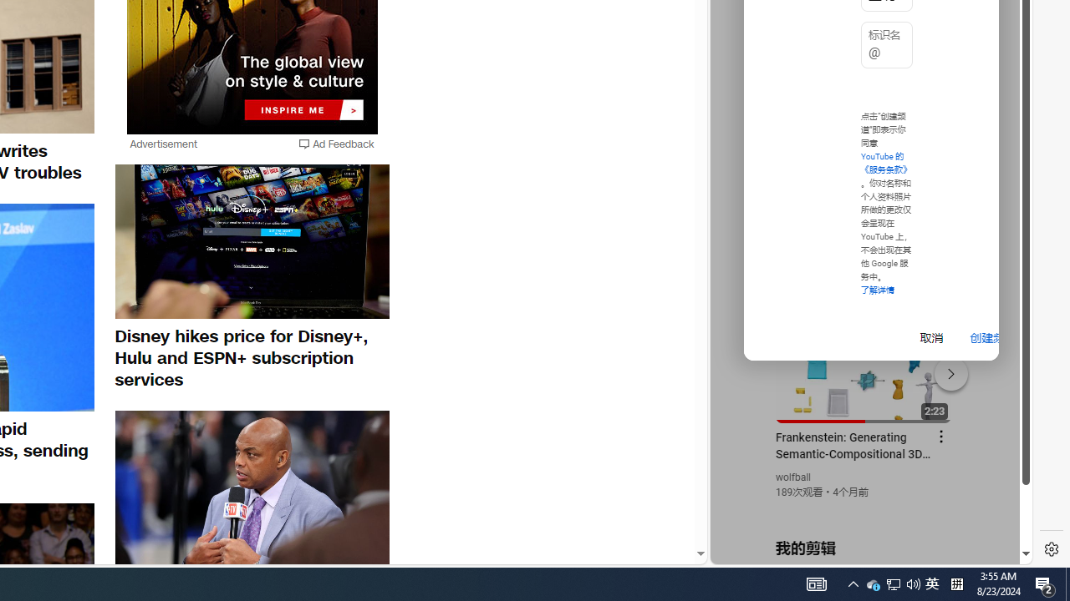 This screenshot has height=601, width=1070. I want to click on YouTube, so click(864, 361).